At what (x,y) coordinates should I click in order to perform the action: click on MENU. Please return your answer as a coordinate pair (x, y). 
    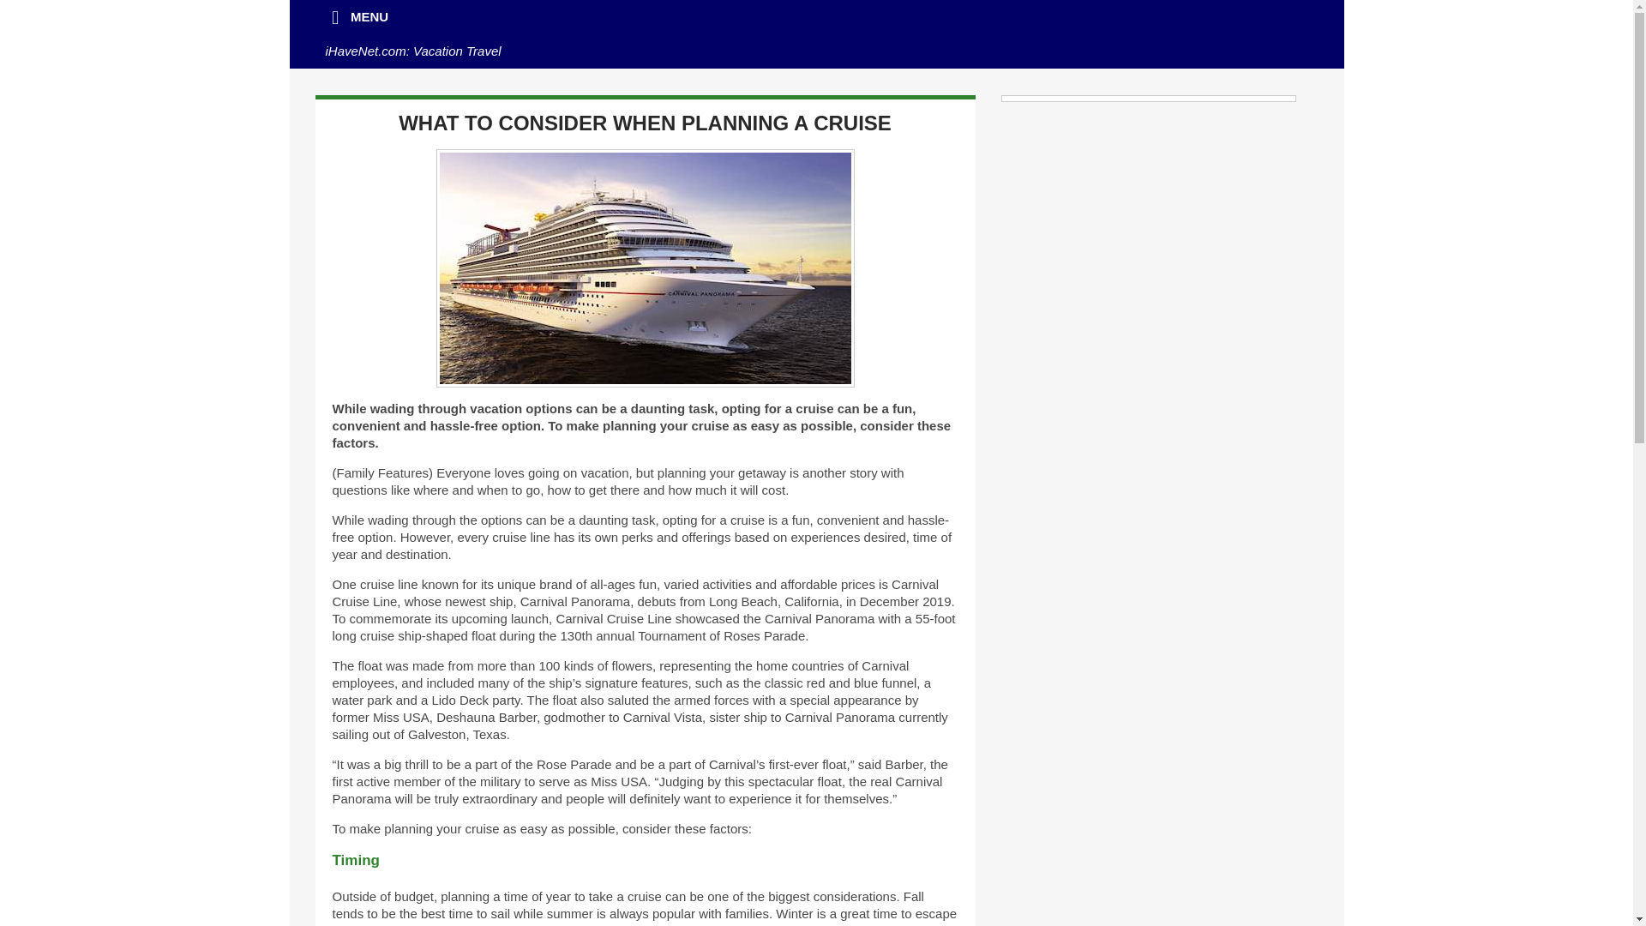
    Looking at the image, I should click on (357, 17).